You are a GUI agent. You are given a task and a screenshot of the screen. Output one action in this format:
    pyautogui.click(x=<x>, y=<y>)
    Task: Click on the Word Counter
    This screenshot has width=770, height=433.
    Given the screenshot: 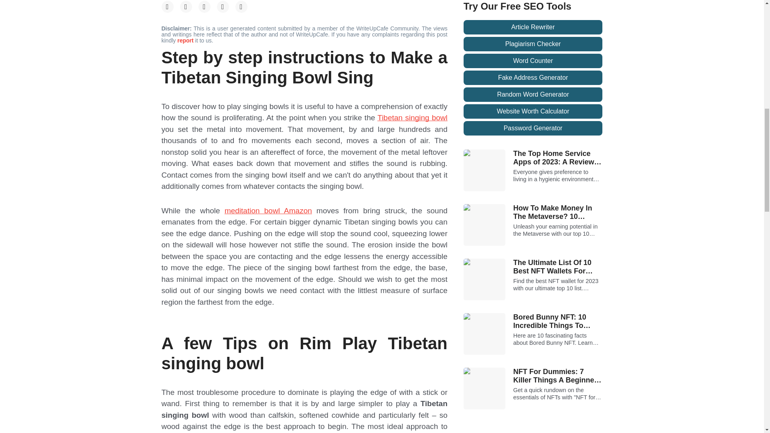 What is the action you would take?
    pyautogui.click(x=533, y=61)
    